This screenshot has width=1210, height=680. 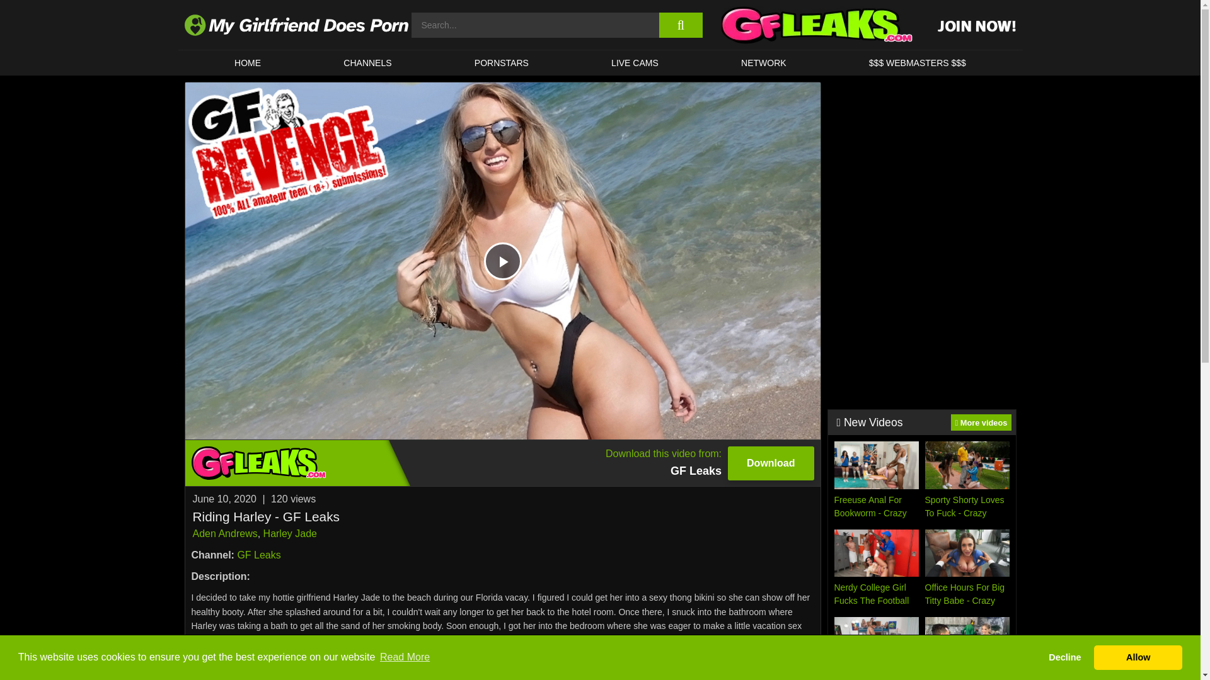 I want to click on HOME, so click(x=503, y=261).